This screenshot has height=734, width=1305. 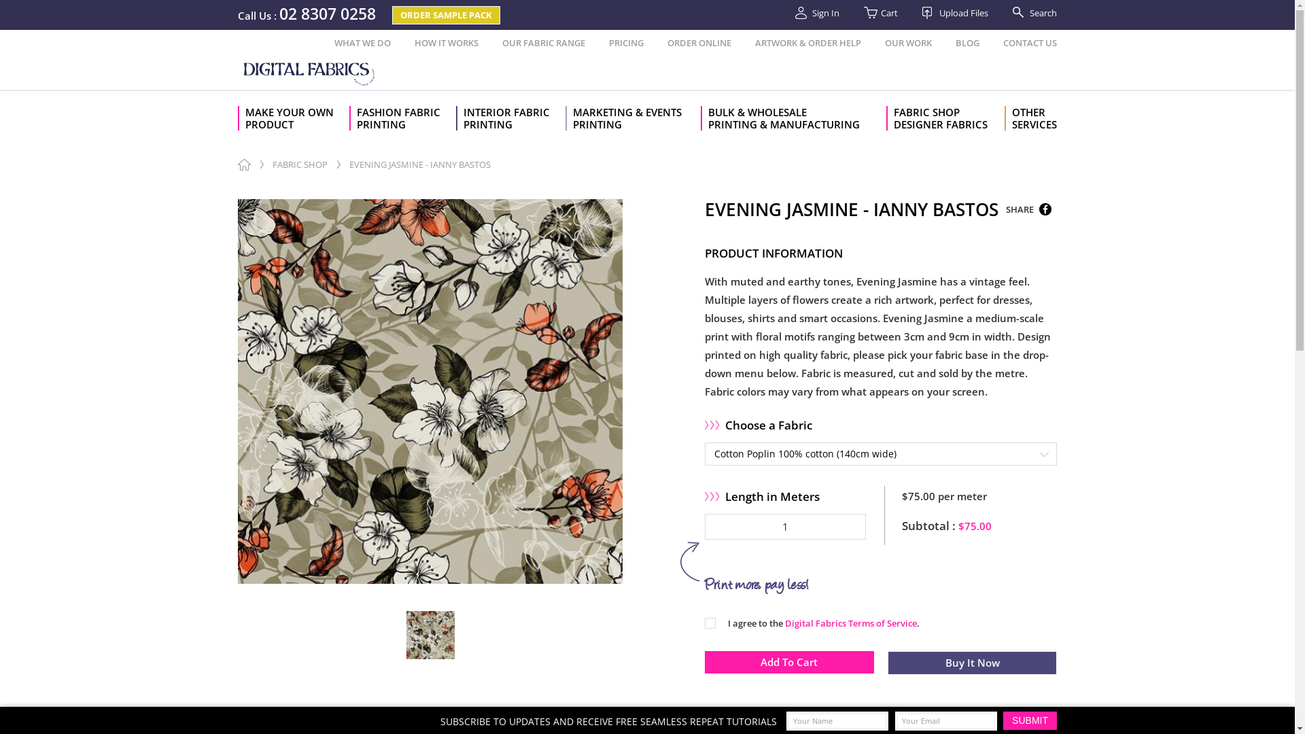 What do you see at coordinates (1030, 43) in the screenshot?
I see `CONTACT US` at bounding box center [1030, 43].